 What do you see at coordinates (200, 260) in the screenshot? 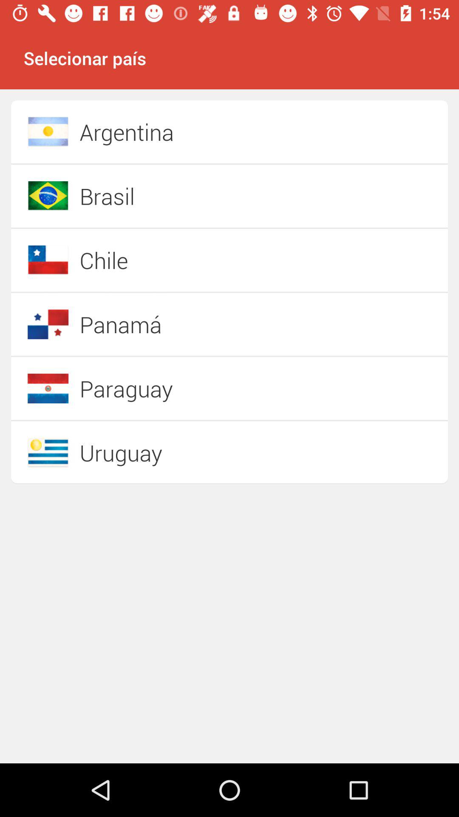
I see `launch icon below the brasil icon` at bounding box center [200, 260].